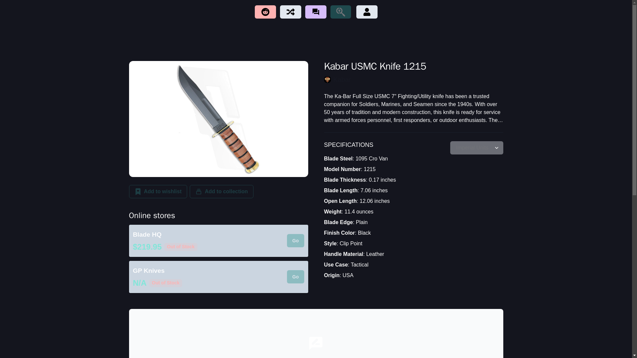  What do you see at coordinates (158, 192) in the screenshot?
I see `Add to wishlist` at bounding box center [158, 192].